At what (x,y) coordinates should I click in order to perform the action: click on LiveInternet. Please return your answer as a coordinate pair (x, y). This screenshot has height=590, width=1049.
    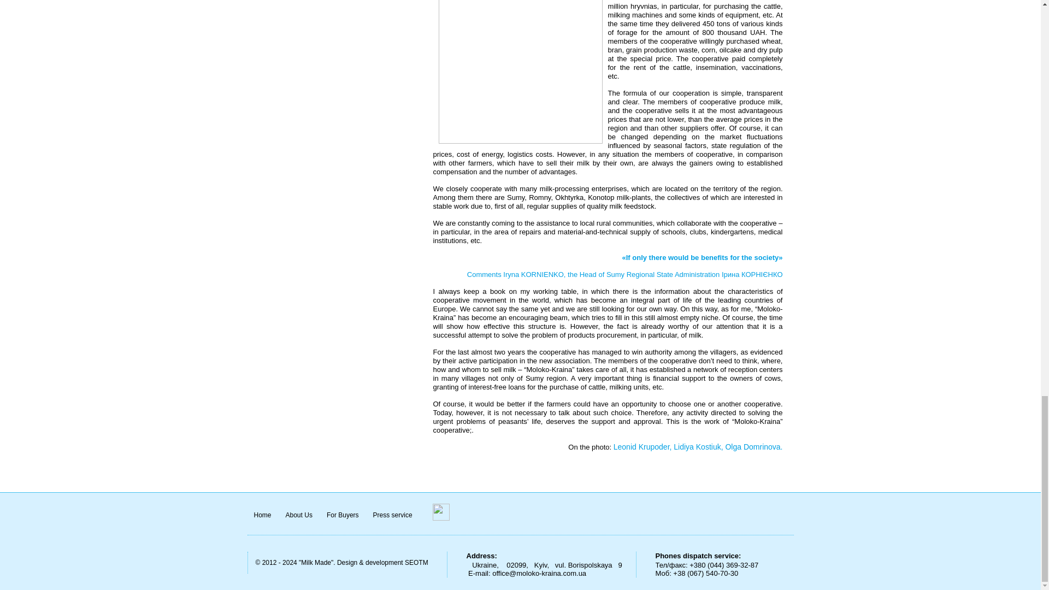
    Looking at the image, I should click on (441, 512).